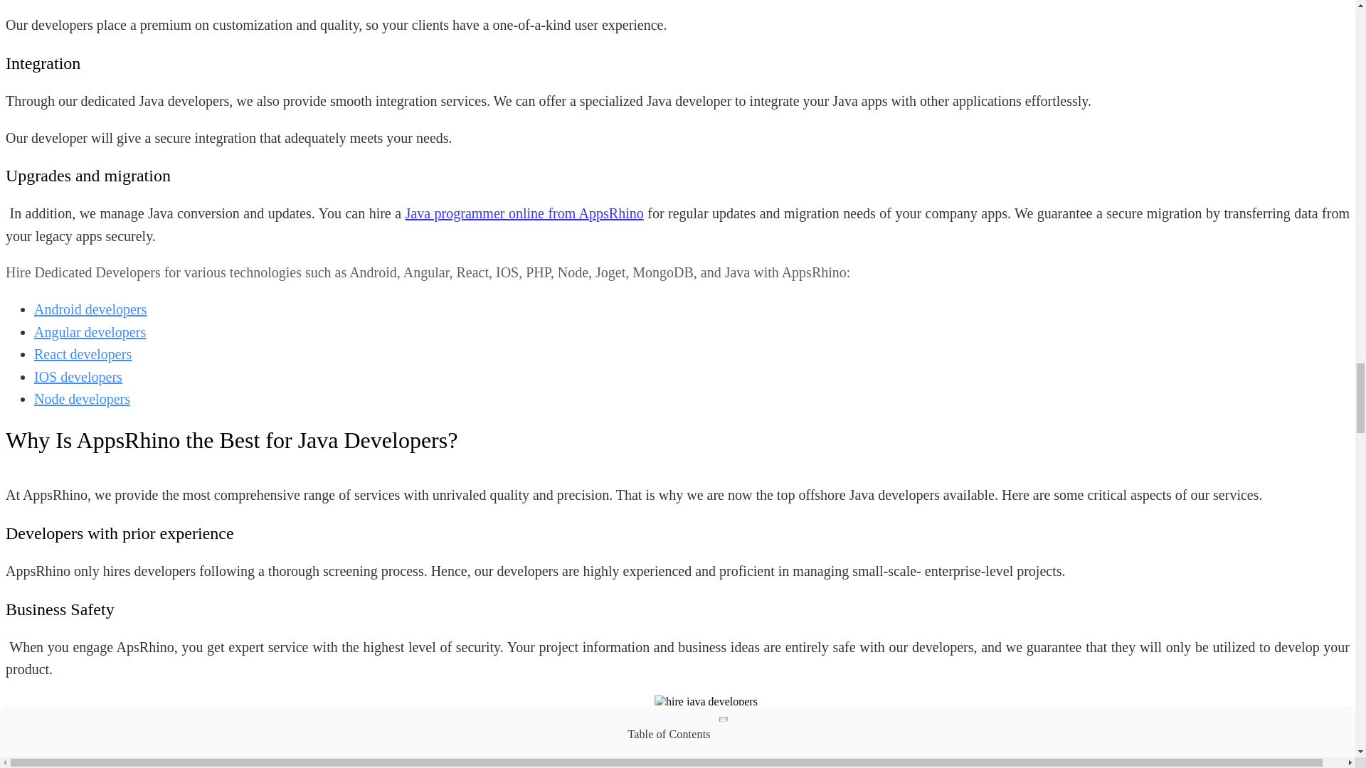  What do you see at coordinates (90, 309) in the screenshot?
I see `Android developers` at bounding box center [90, 309].